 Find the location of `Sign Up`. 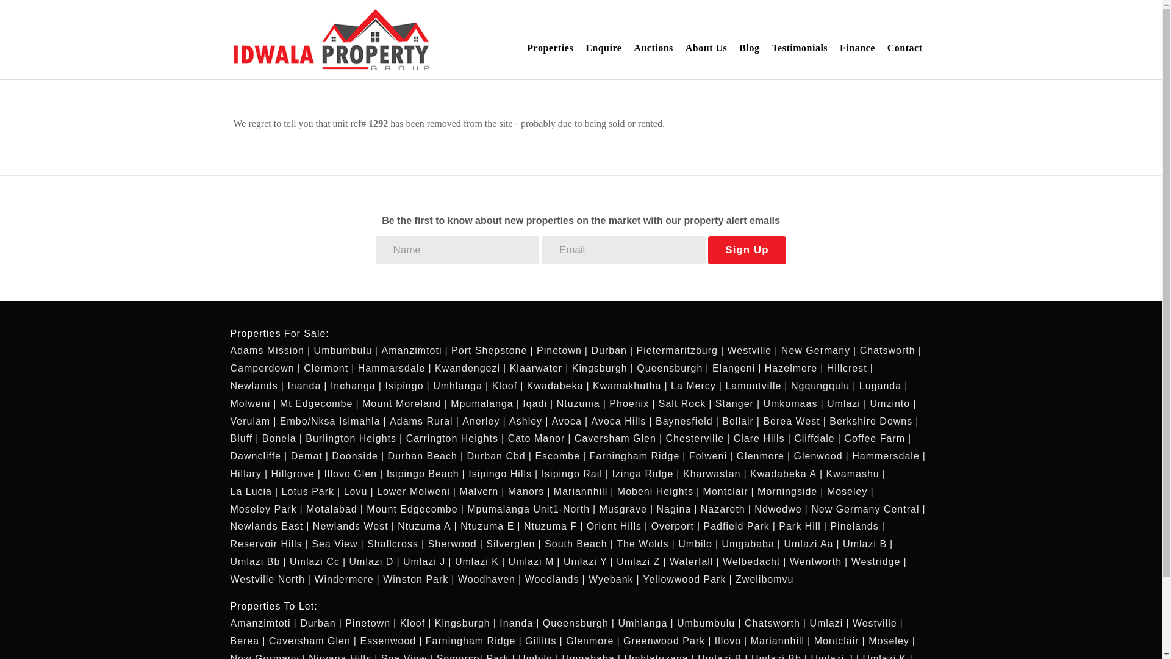

Sign Up is located at coordinates (747, 250).